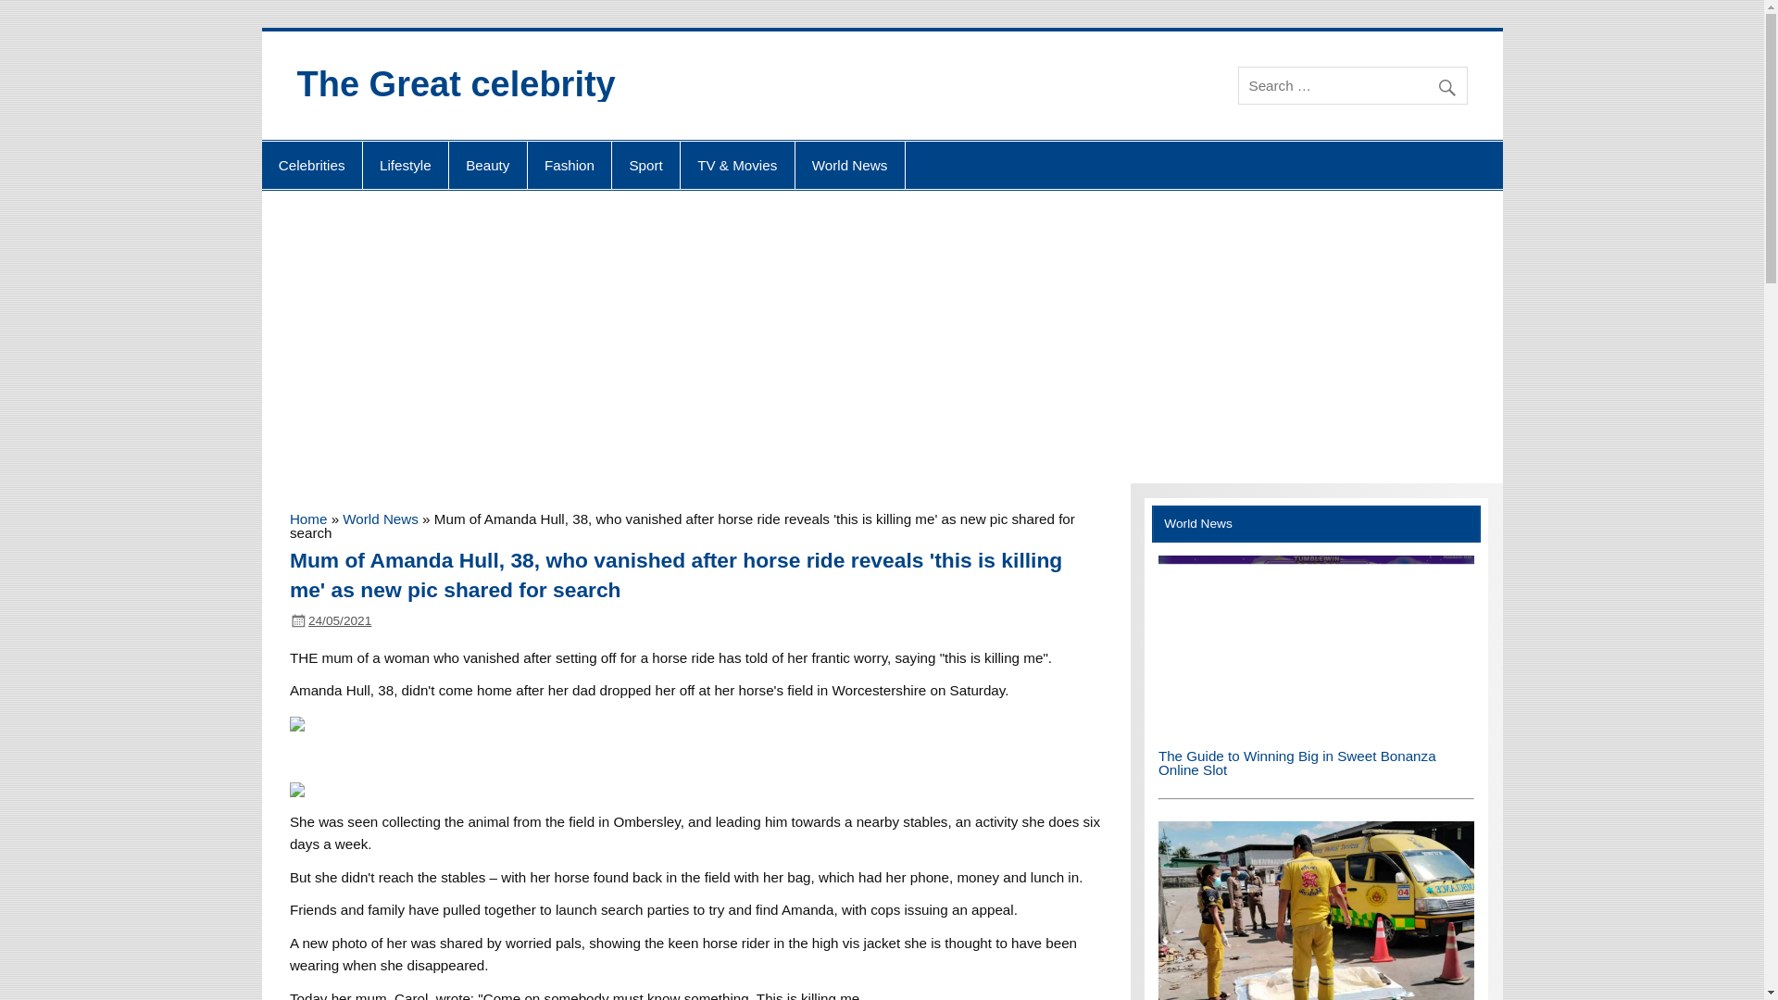 Image resolution: width=1778 pixels, height=1000 pixels. I want to click on Beauty, so click(487, 166).